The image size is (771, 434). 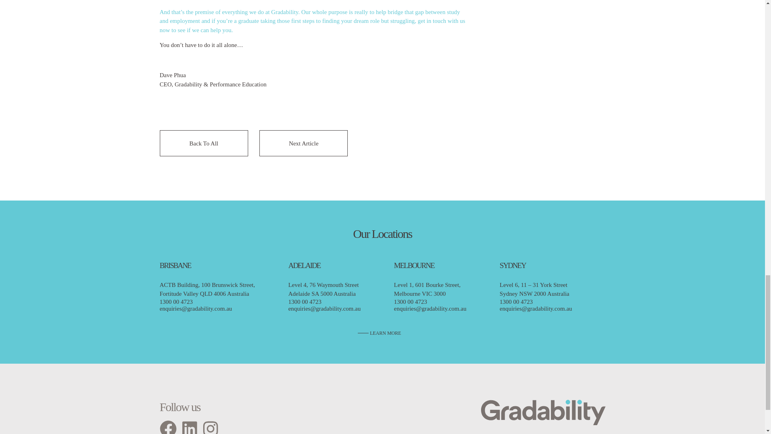 I want to click on Revolutionising graduate employability., so click(x=543, y=417).